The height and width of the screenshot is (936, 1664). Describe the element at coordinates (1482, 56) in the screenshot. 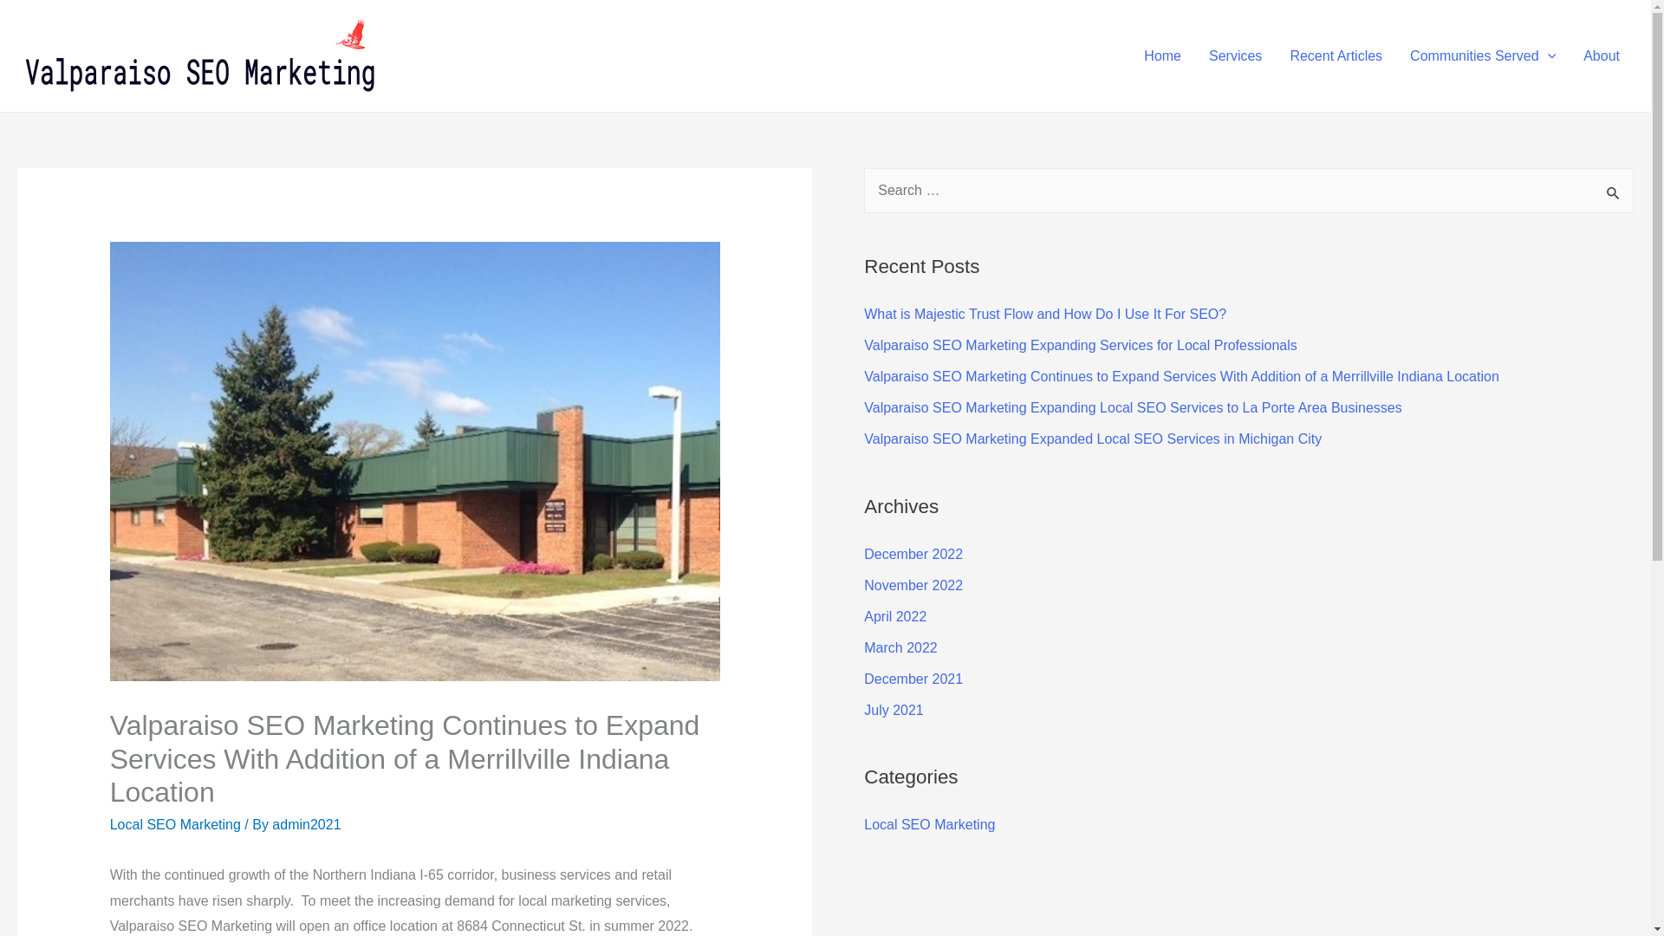

I see `Communities Served` at that location.